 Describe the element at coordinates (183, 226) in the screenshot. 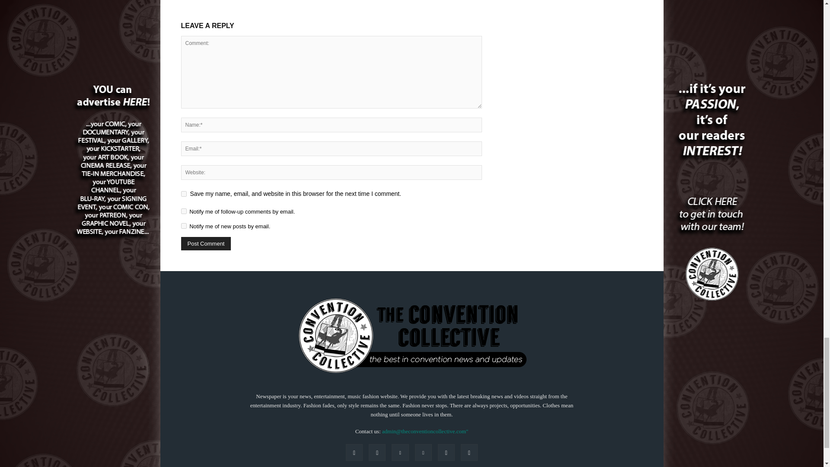

I see `subscribe` at that location.